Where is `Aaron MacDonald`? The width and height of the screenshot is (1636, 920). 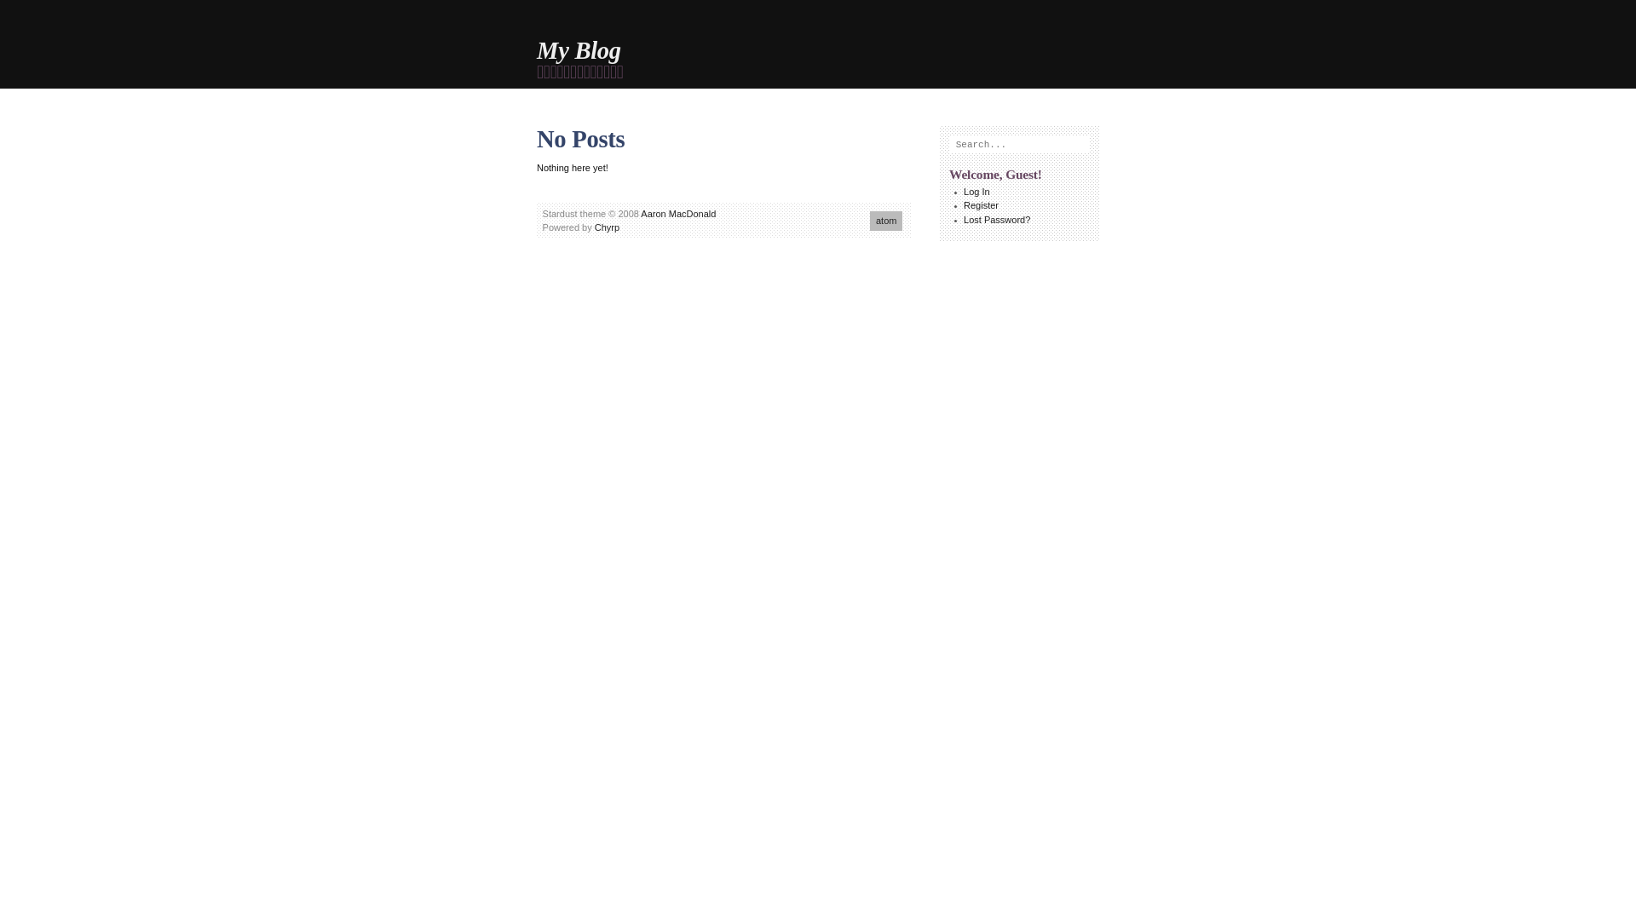
Aaron MacDonald is located at coordinates (678, 214).